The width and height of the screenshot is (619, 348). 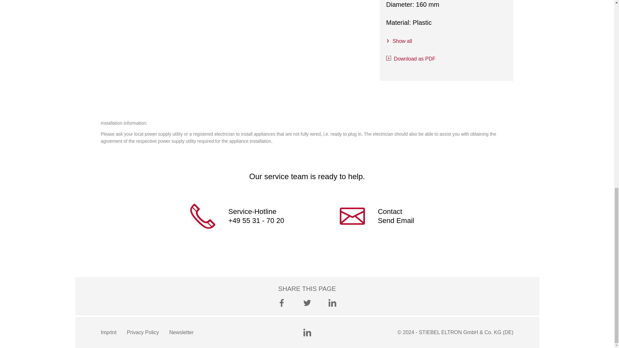 What do you see at coordinates (307, 333) in the screenshot?
I see `LinkedIn` at bounding box center [307, 333].